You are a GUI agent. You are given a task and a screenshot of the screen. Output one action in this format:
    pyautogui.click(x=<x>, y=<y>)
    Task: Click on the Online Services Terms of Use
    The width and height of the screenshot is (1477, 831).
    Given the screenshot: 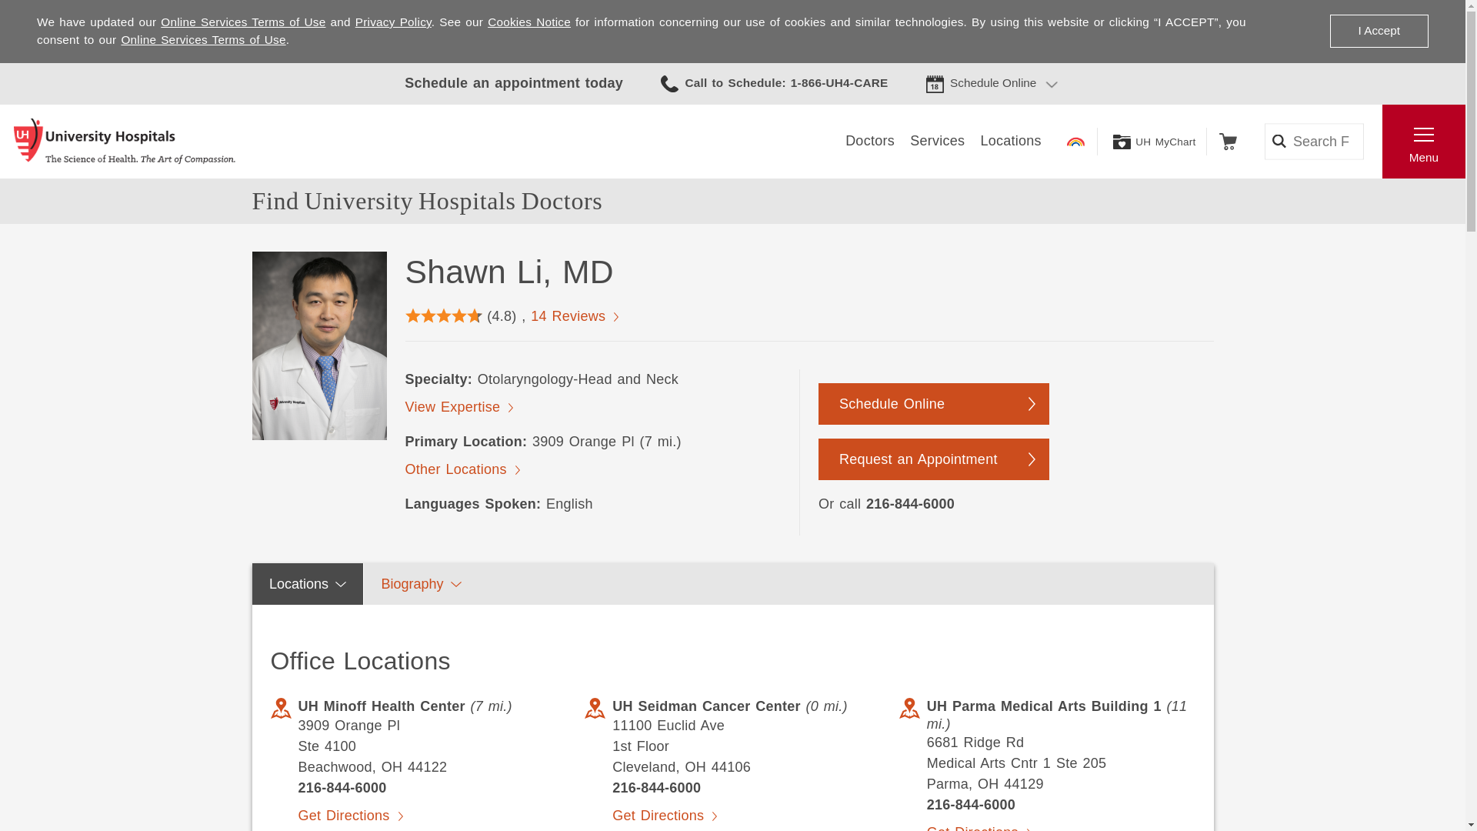 What is the action you would take?
    pyautogui.click(x=203, y=40)
    